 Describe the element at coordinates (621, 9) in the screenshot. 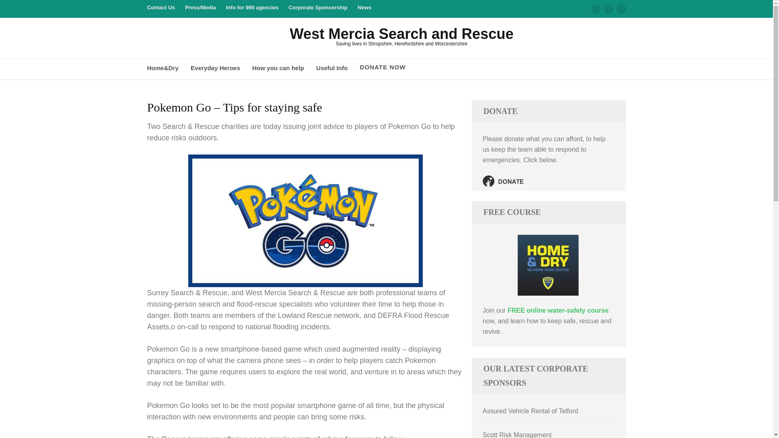

I see `twitter` at that location.